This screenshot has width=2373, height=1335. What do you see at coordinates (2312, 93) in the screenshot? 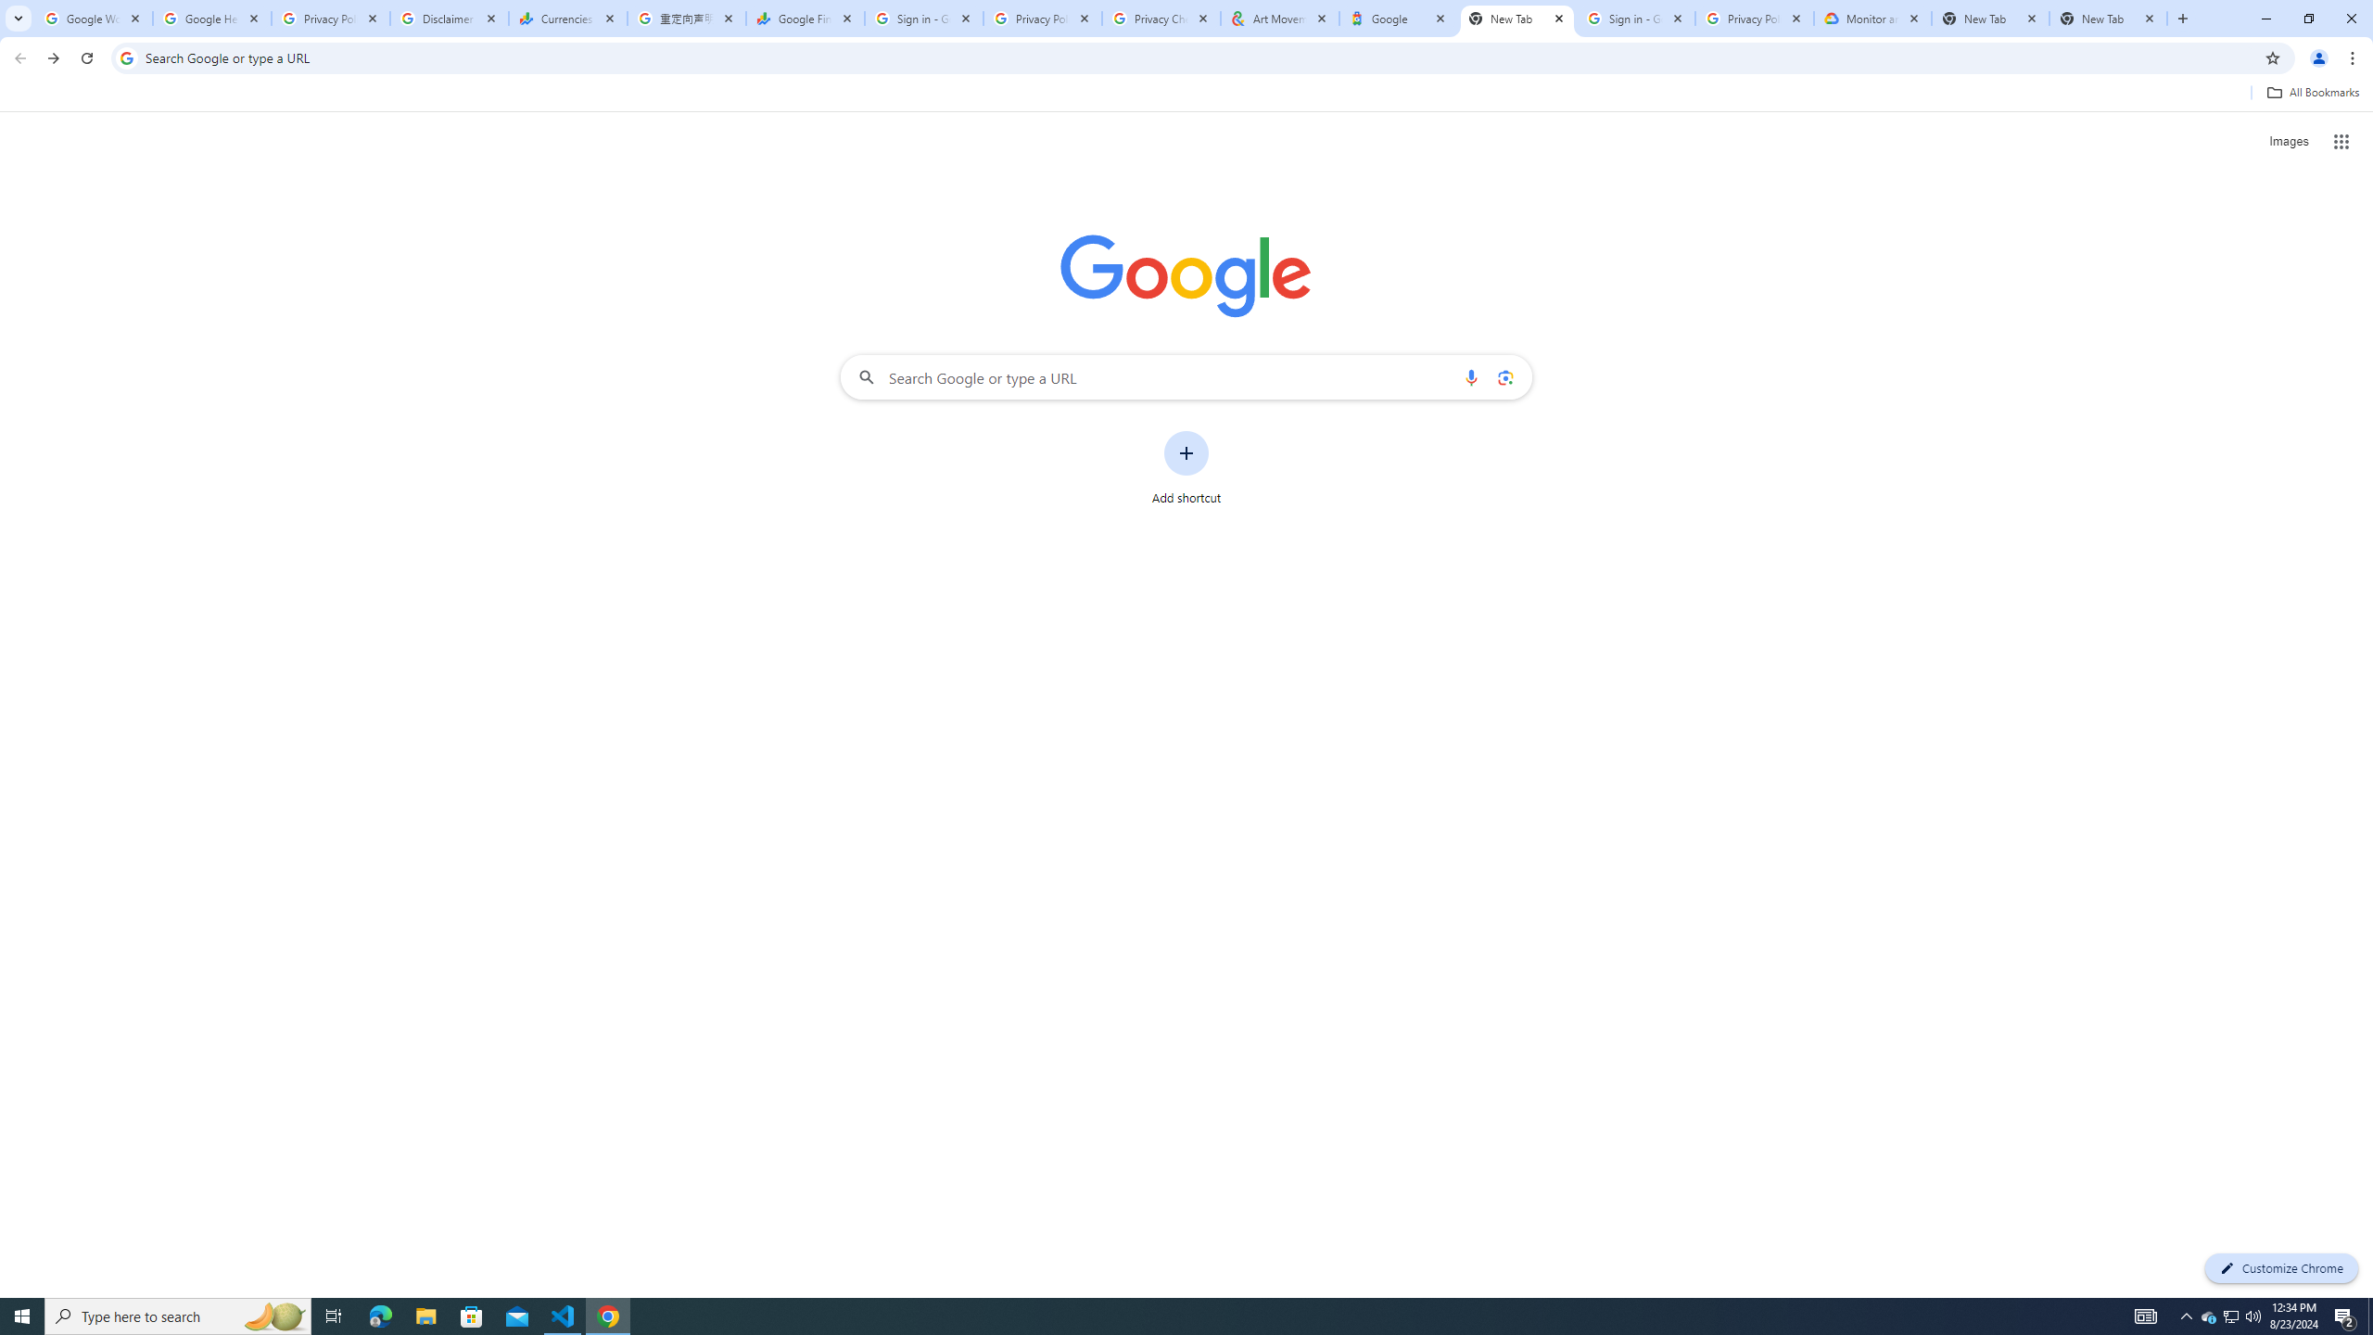
I see `All Bookmarks` at bounding box center [2312, 93].